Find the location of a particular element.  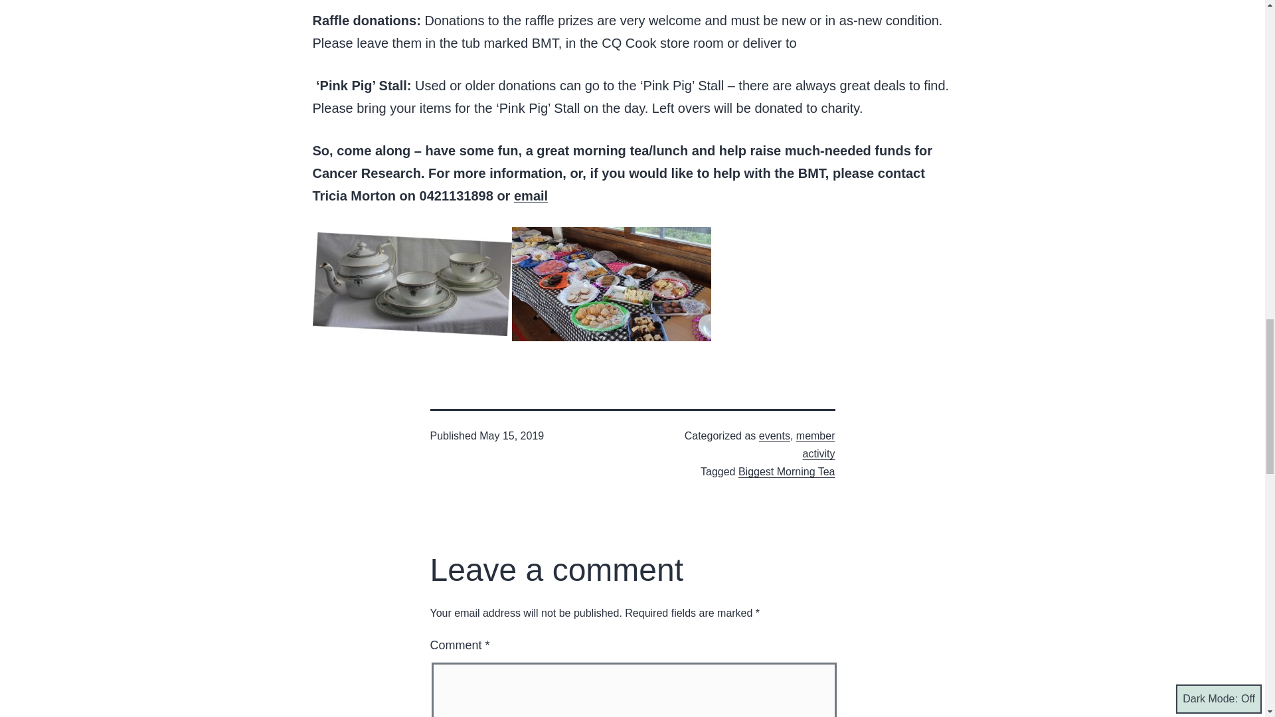

events is located at coordinates (774, 436).